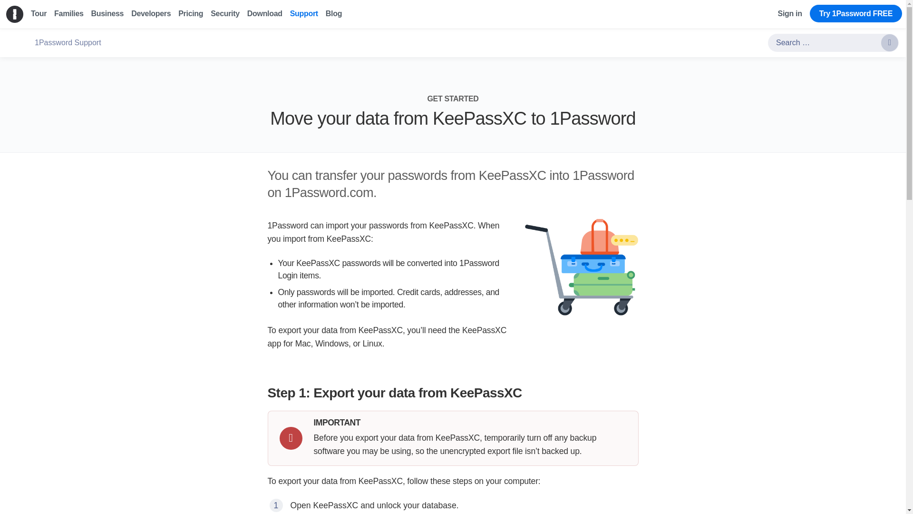 This screenshot has width=913, height=514. I want to click on 1Password Support, so click(68, 43).